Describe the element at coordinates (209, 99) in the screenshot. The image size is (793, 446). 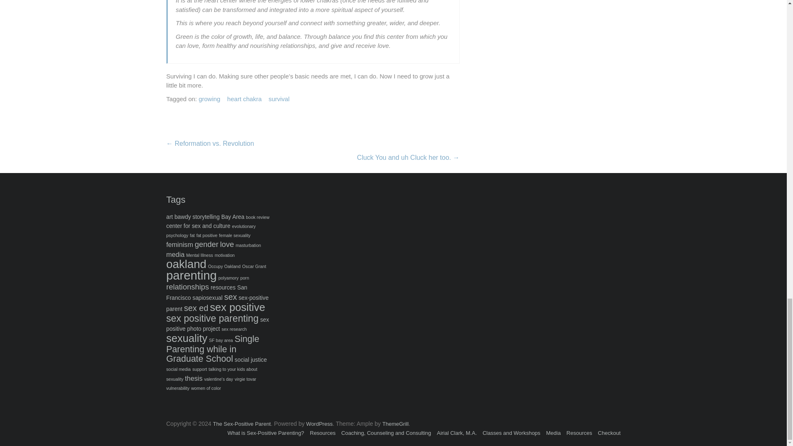
I see `growing` at that location.